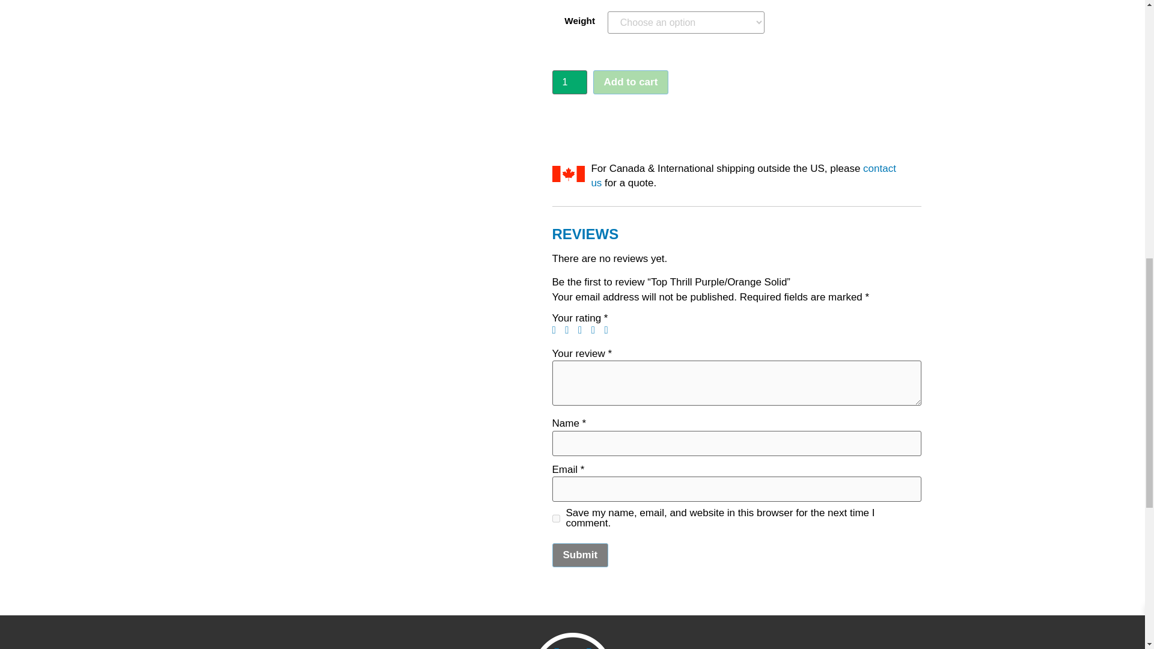  Describe the element at coordinates (572, 641) in the screenshot. I see `MainWhiteNS` at that location.